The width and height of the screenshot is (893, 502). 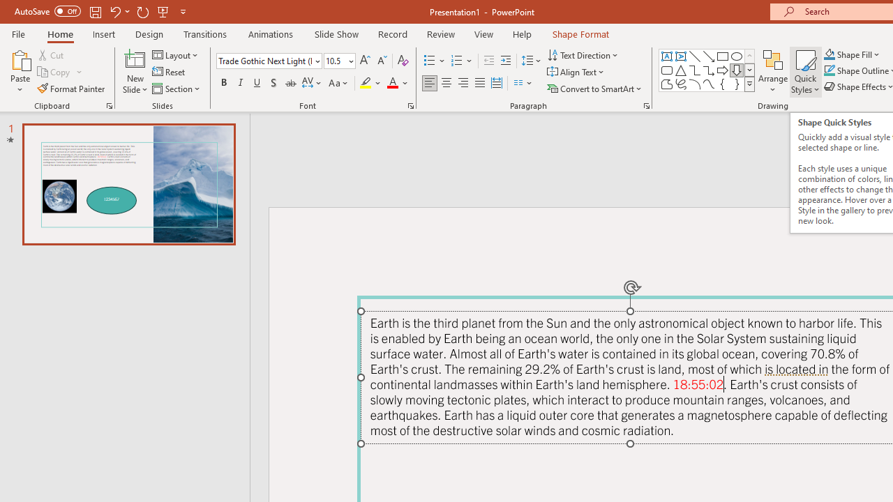 I want to click on Reset, so click(x=170, y=73).